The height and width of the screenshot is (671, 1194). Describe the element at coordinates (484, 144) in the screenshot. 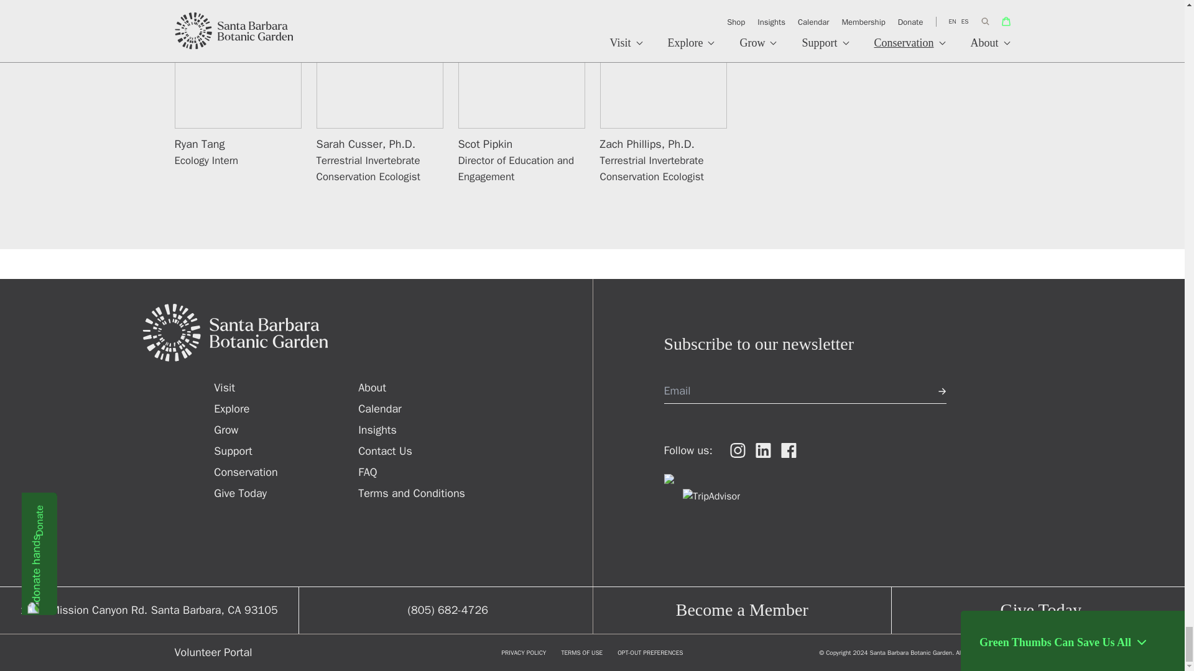

I see `Scot Pipkin` at that location.